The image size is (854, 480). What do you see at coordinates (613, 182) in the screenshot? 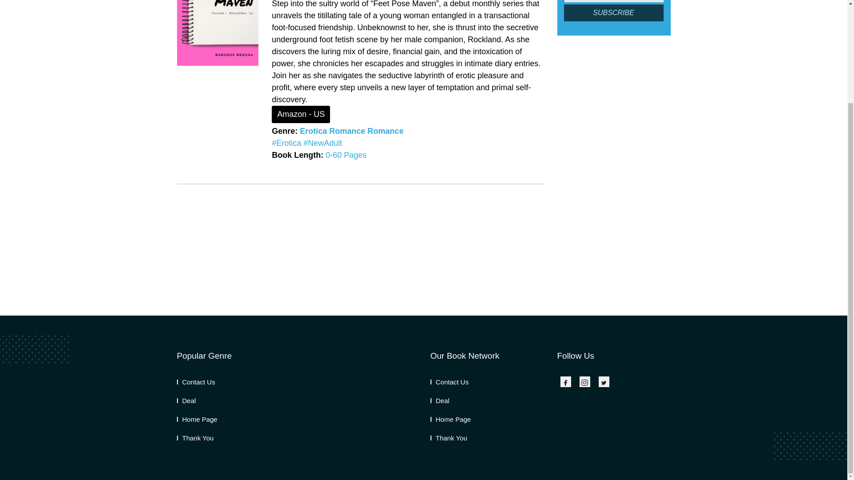
I see `Advertisement` at bounding box center [613, 182].